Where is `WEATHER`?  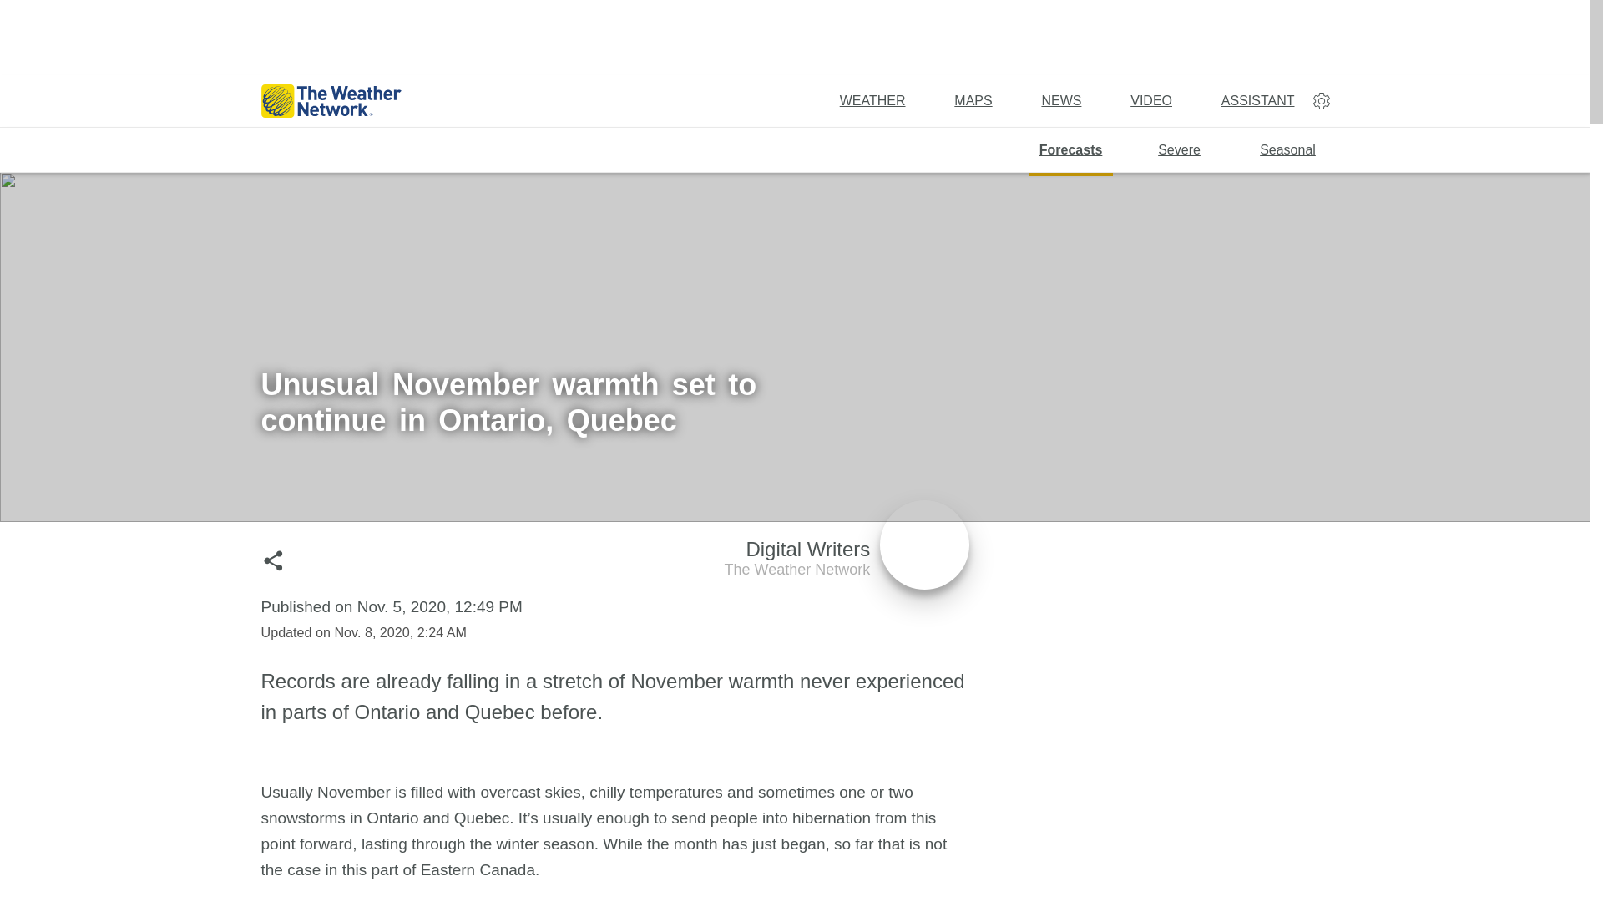
WEATHER is located at coordinates (973, 100).